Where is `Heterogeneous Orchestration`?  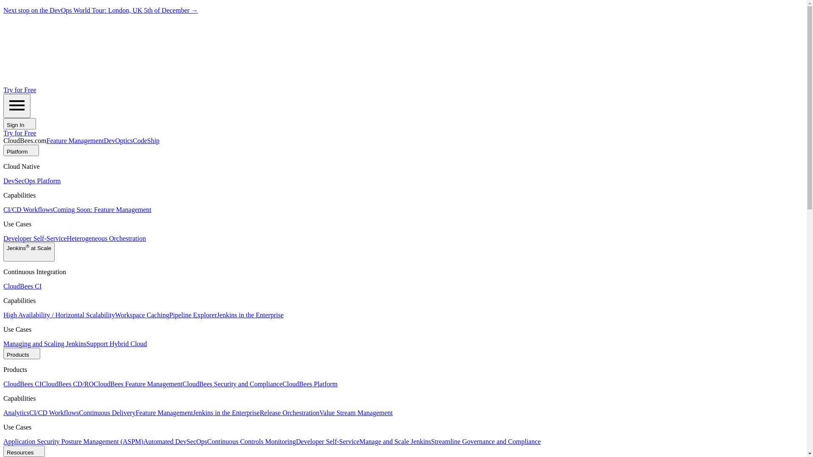
Heterogeneous Orchestration is located at coordinates (107, 239).